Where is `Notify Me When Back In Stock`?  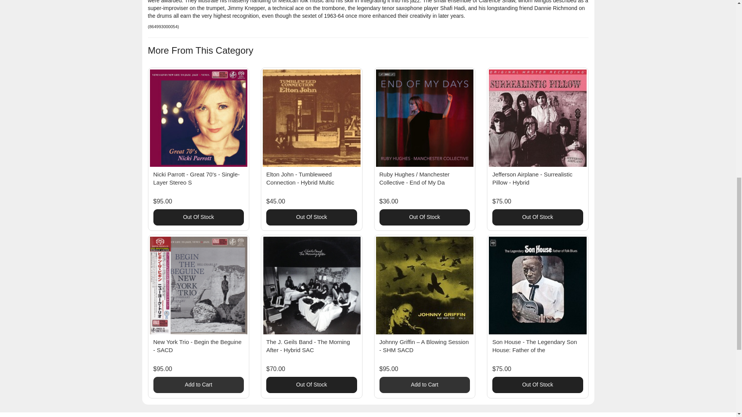
Notify Me When Back In Stock is located at coordinates (311, 385).